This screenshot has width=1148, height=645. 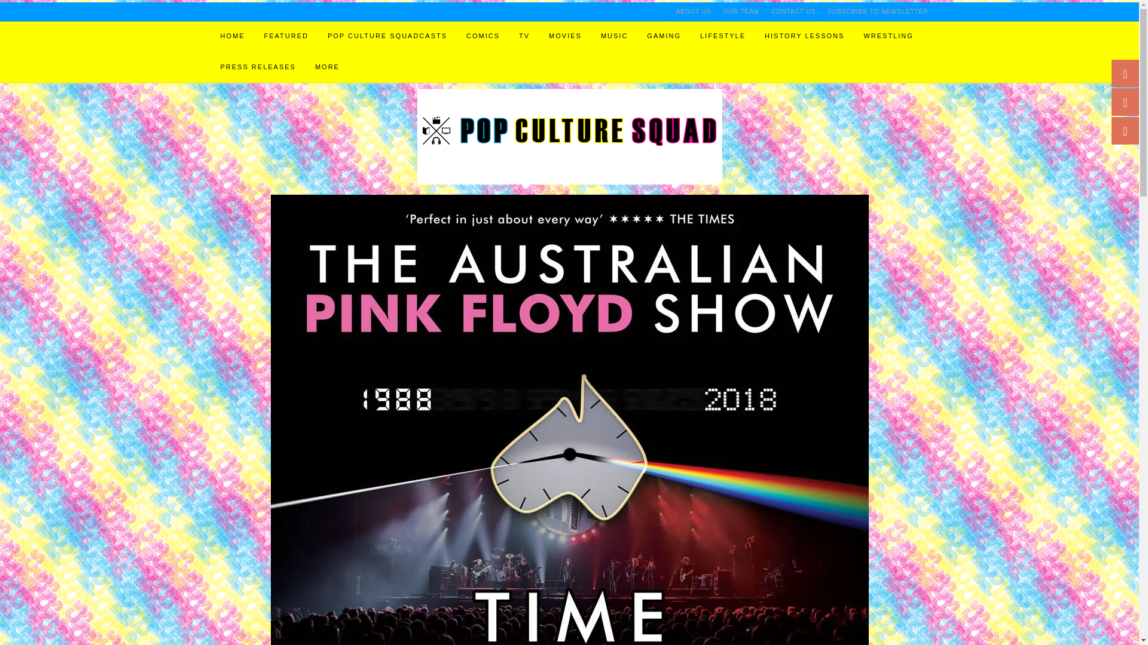 I want to click on HOME, so click(x=232, y=36).